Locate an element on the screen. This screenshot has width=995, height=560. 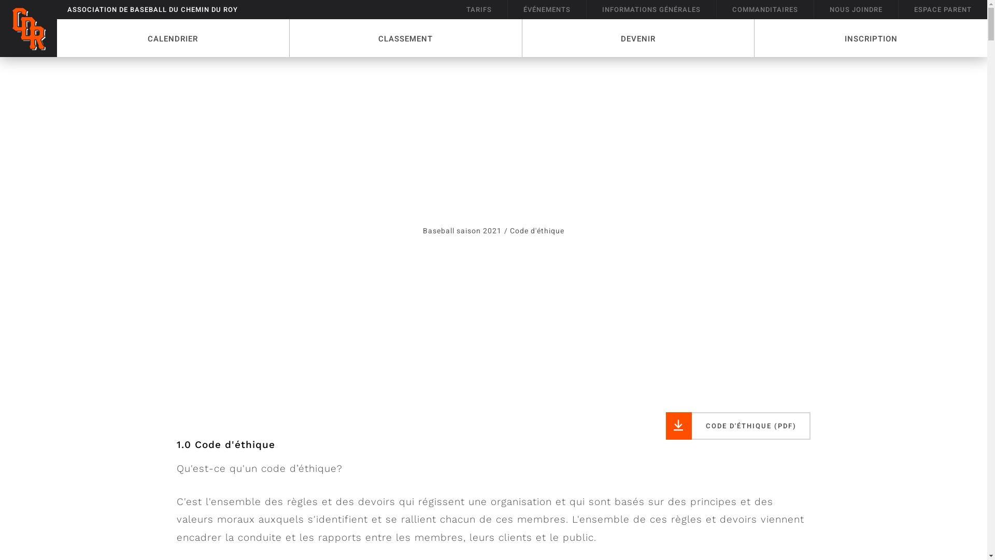
DEVENIR is located at coordinates (638, 38).